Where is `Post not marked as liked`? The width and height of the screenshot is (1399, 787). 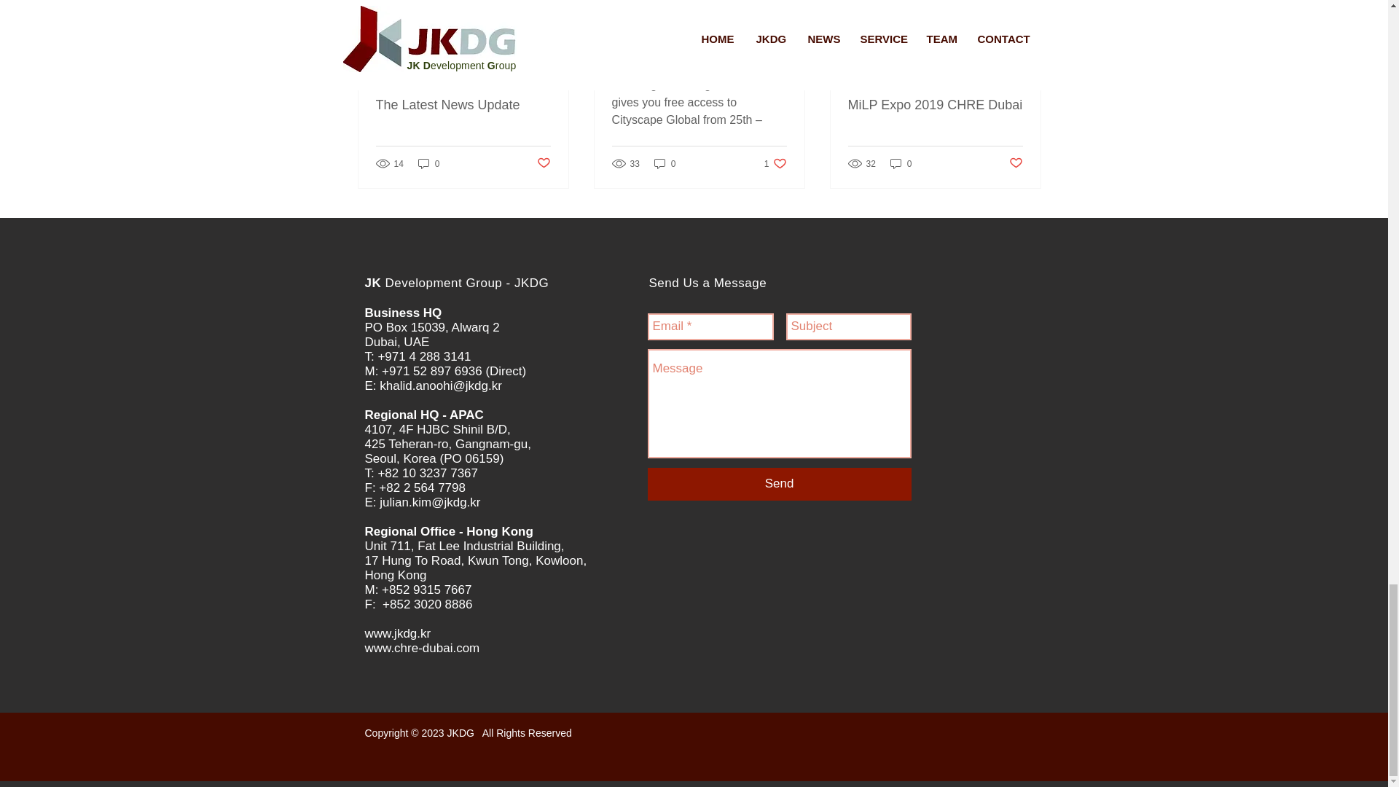
Post not marked as liked is located at coordinates (665, 163).